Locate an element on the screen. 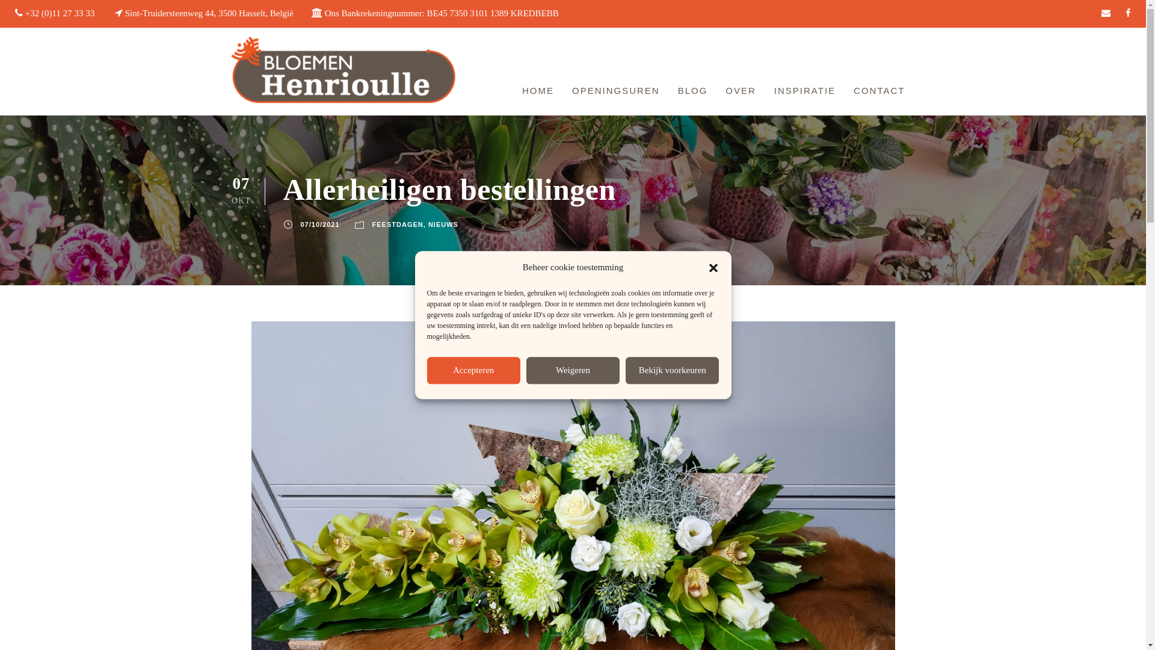 The image size is (1155, 650). FEESTDAGEN is located at coordinates (398, 224).